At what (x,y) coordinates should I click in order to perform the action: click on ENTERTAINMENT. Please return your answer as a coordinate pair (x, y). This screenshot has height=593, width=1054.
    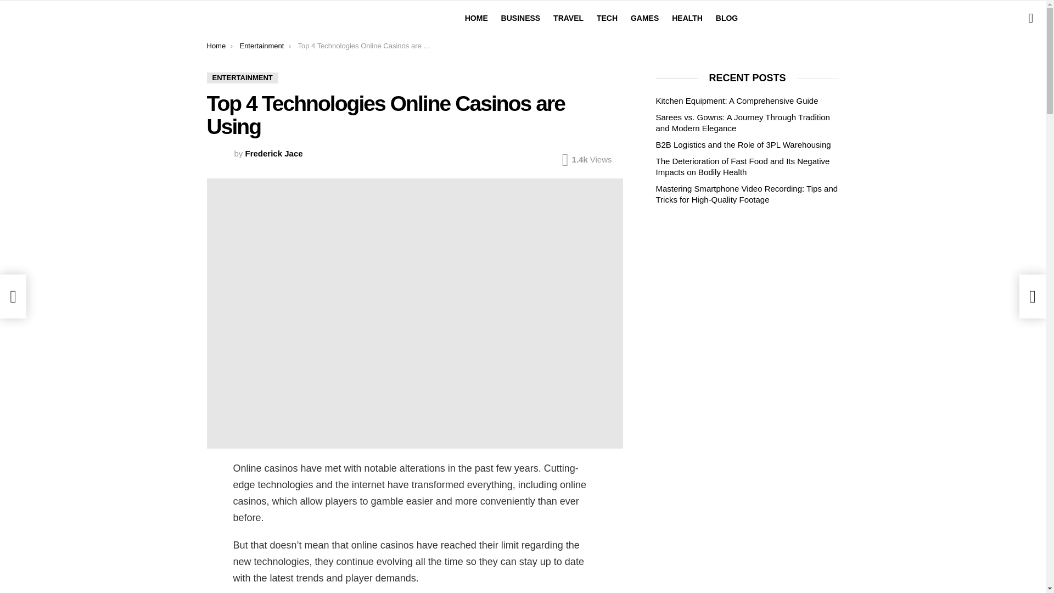
    Looking at the image, I should click on (242, 78).